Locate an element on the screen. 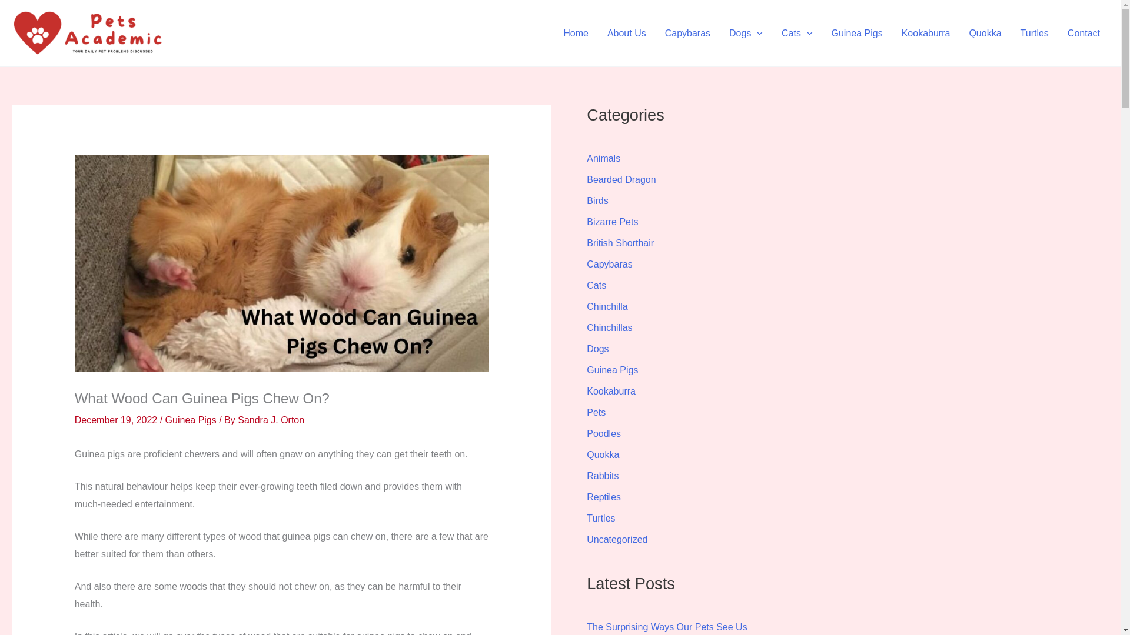 Image resolution: width=1130 pixels, height=635 pixels. View all posts by Sandra J. Orton is located at coordinates (271, 420).